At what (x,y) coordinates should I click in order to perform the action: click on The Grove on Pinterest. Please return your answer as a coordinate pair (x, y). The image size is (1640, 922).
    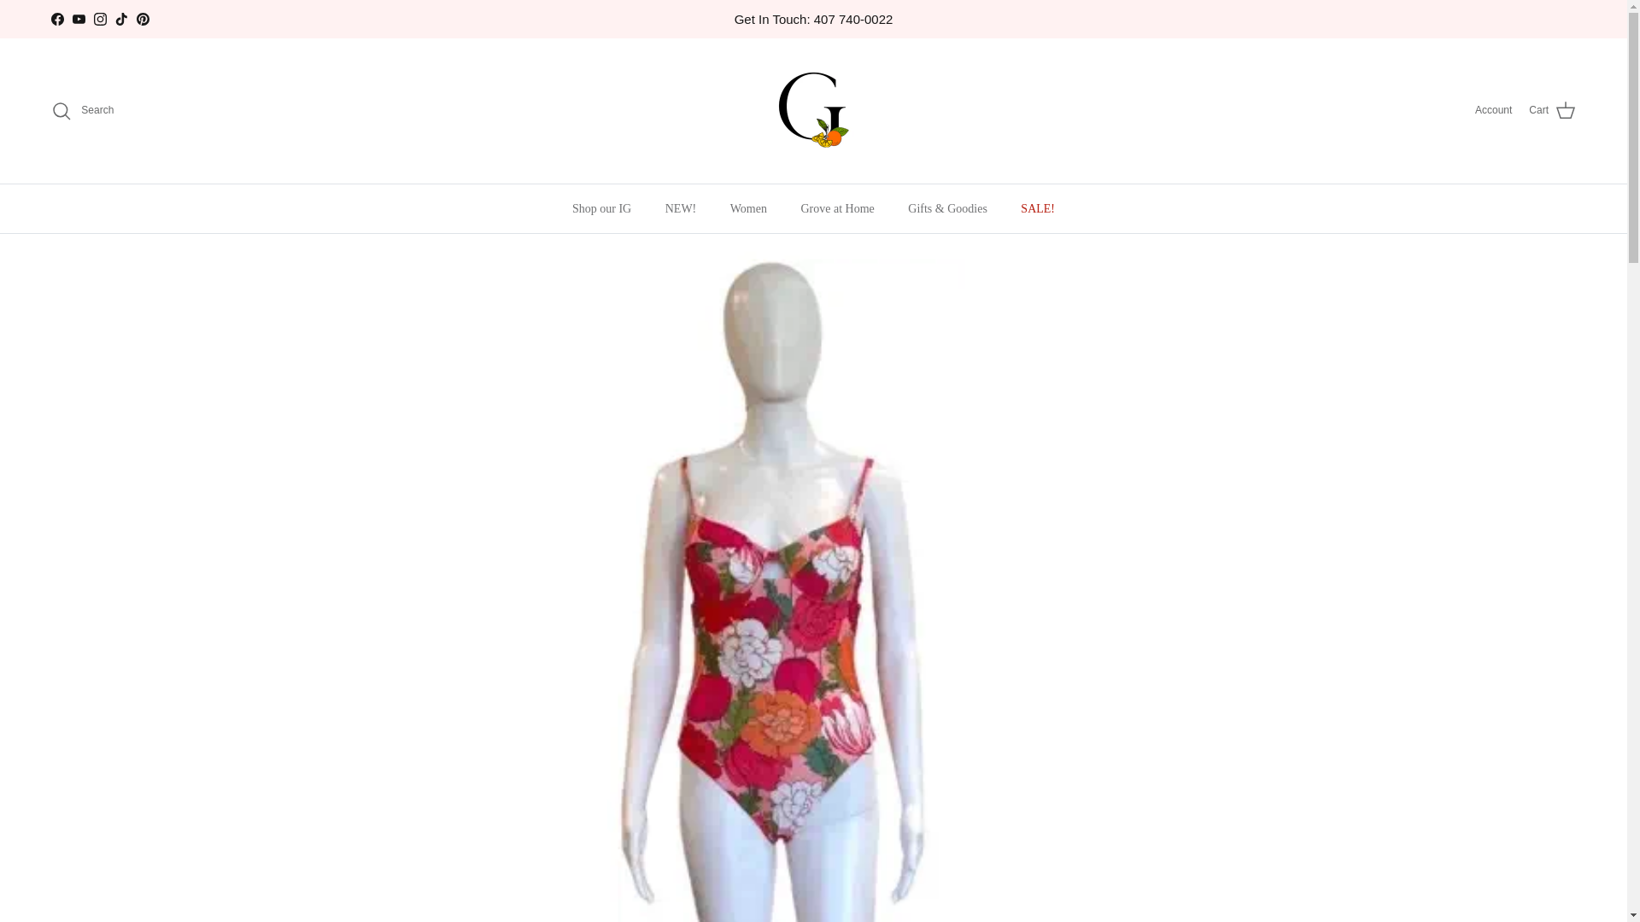
    Looking at the image, I should click on (142, 19).